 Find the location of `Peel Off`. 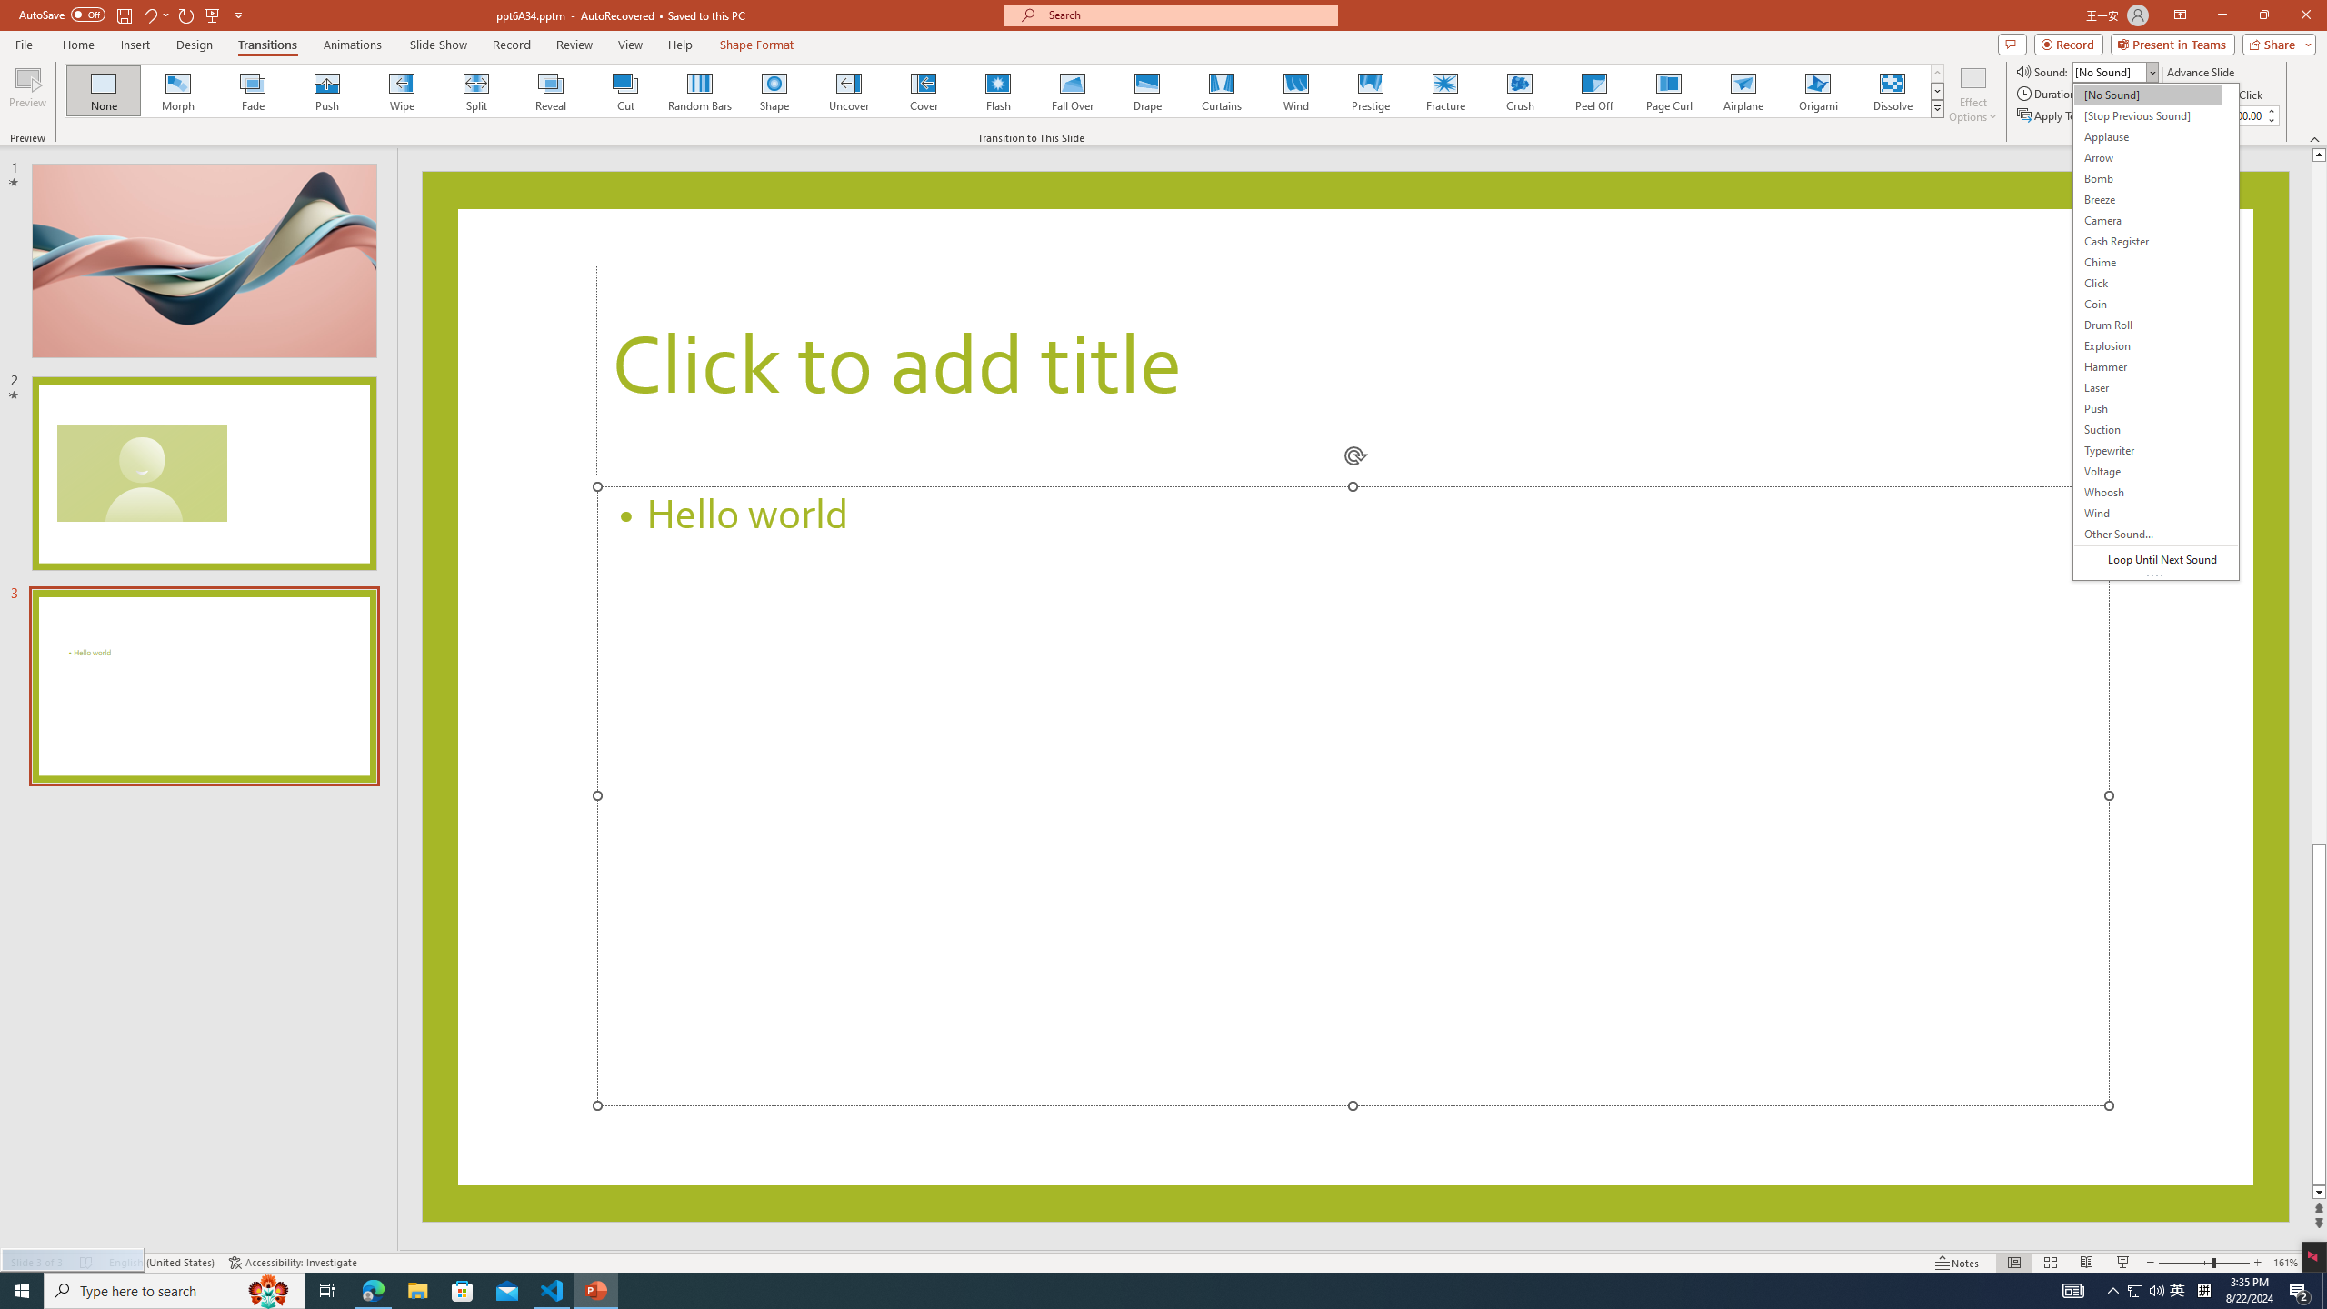

Peel Off is located at coordinates (1593, 91).